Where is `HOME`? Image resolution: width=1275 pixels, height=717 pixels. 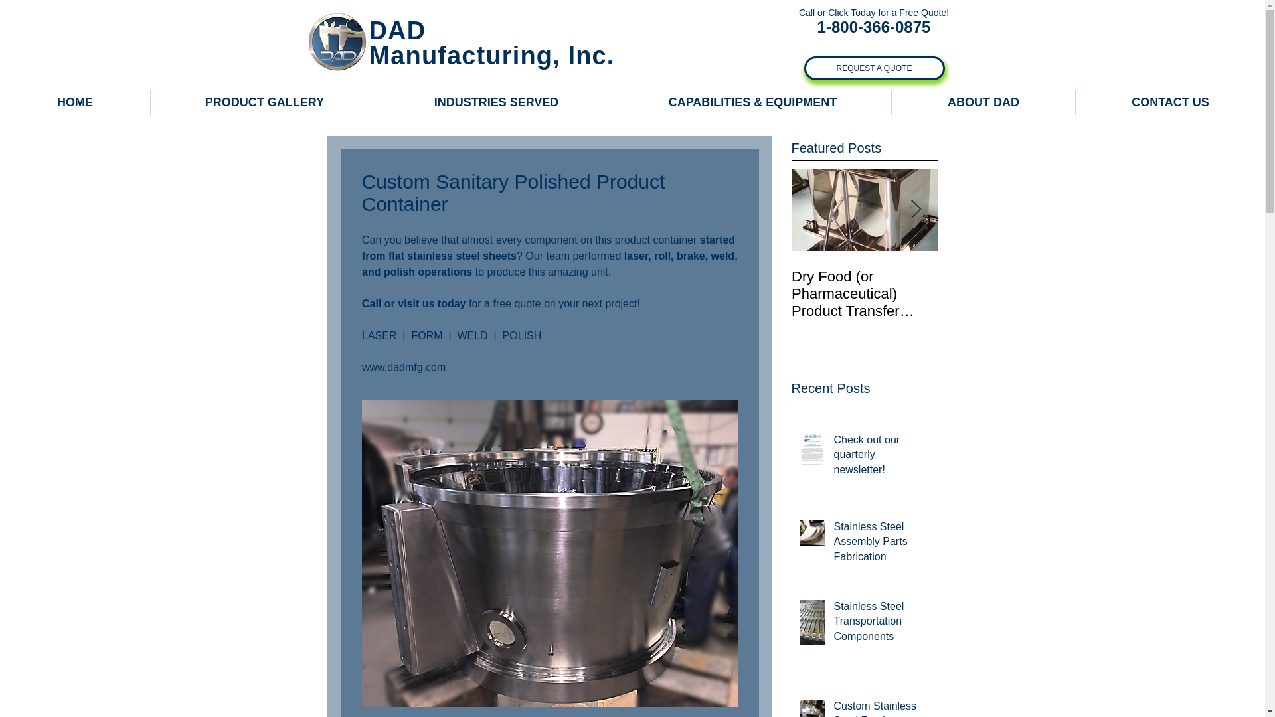
HOME is located at coordinates (75, 102).